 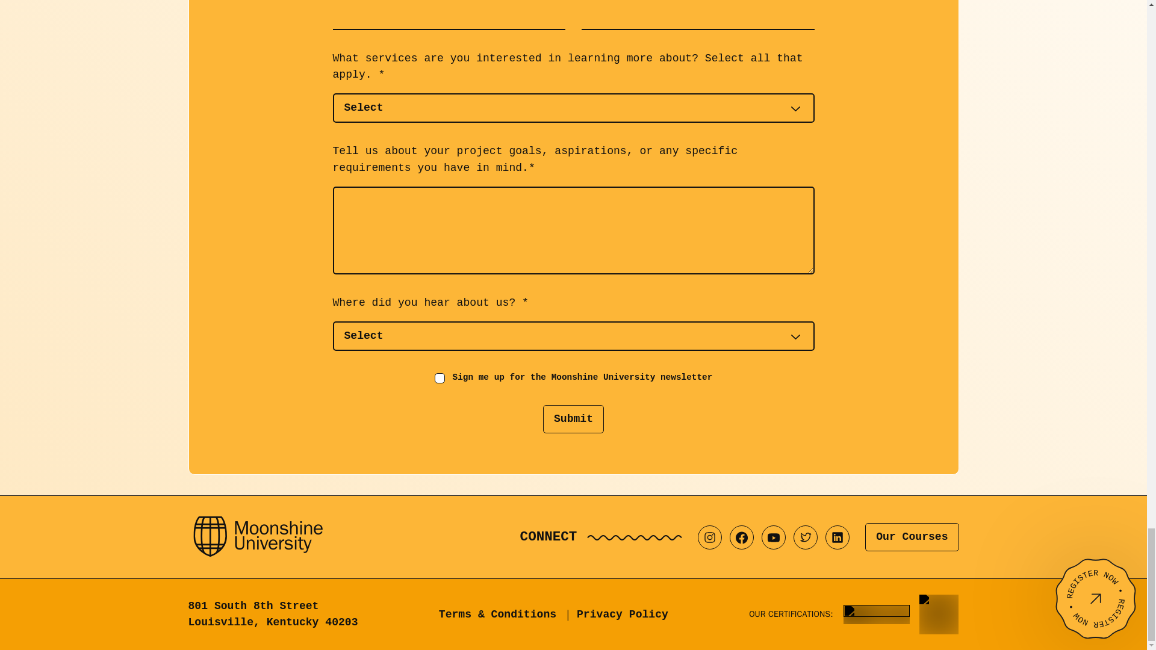 What do you see at coordinates (573, 419) in the screenshot?
I see `Submit` at bounding box center [573, 419].